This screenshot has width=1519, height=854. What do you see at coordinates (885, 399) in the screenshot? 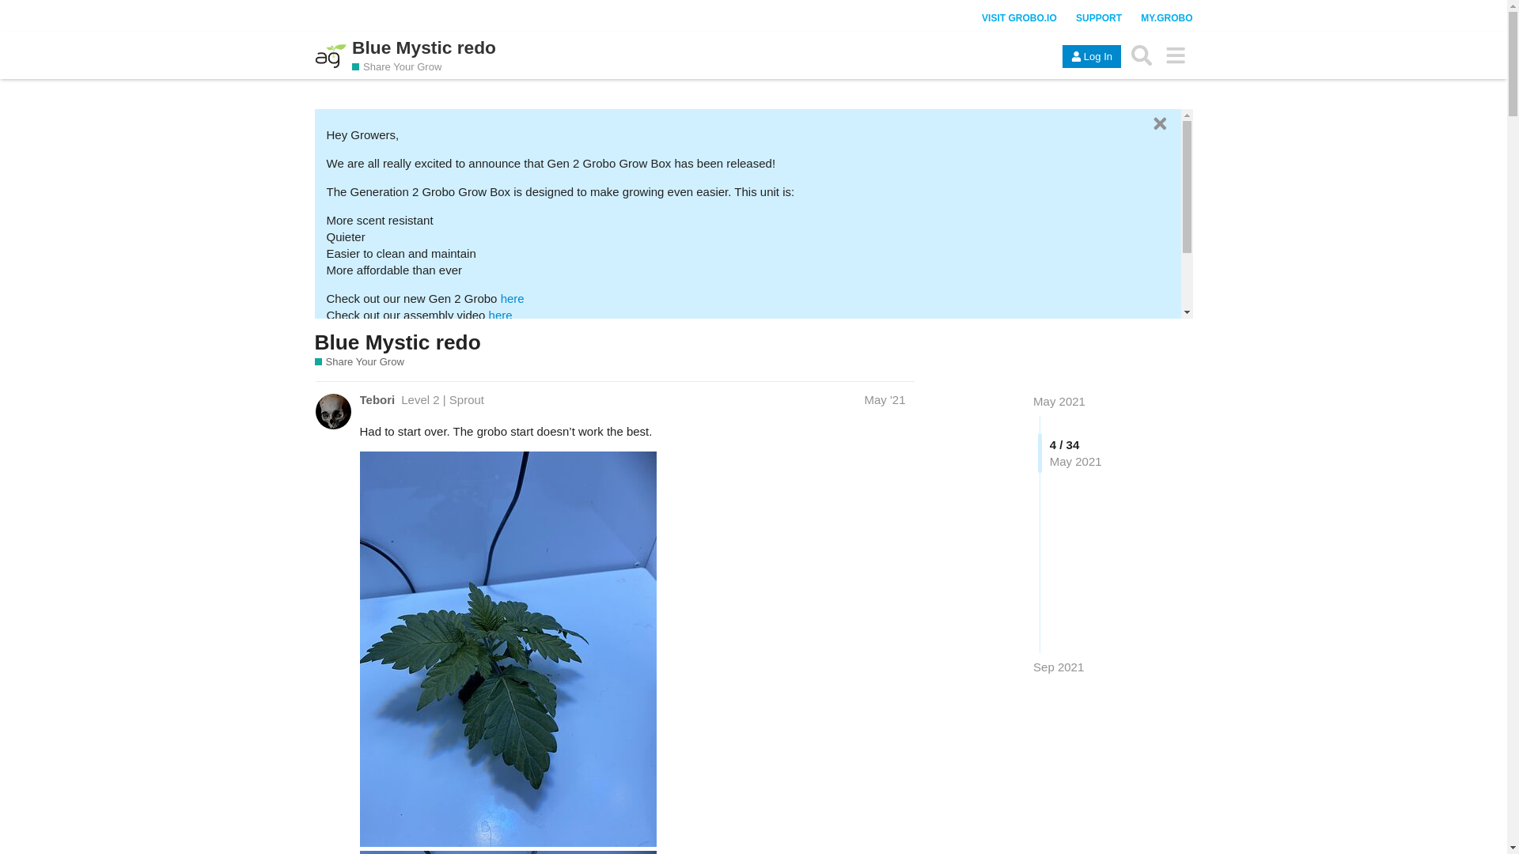
I see `May 19, 2021 10:44 am` at bounding box center [885, 399].